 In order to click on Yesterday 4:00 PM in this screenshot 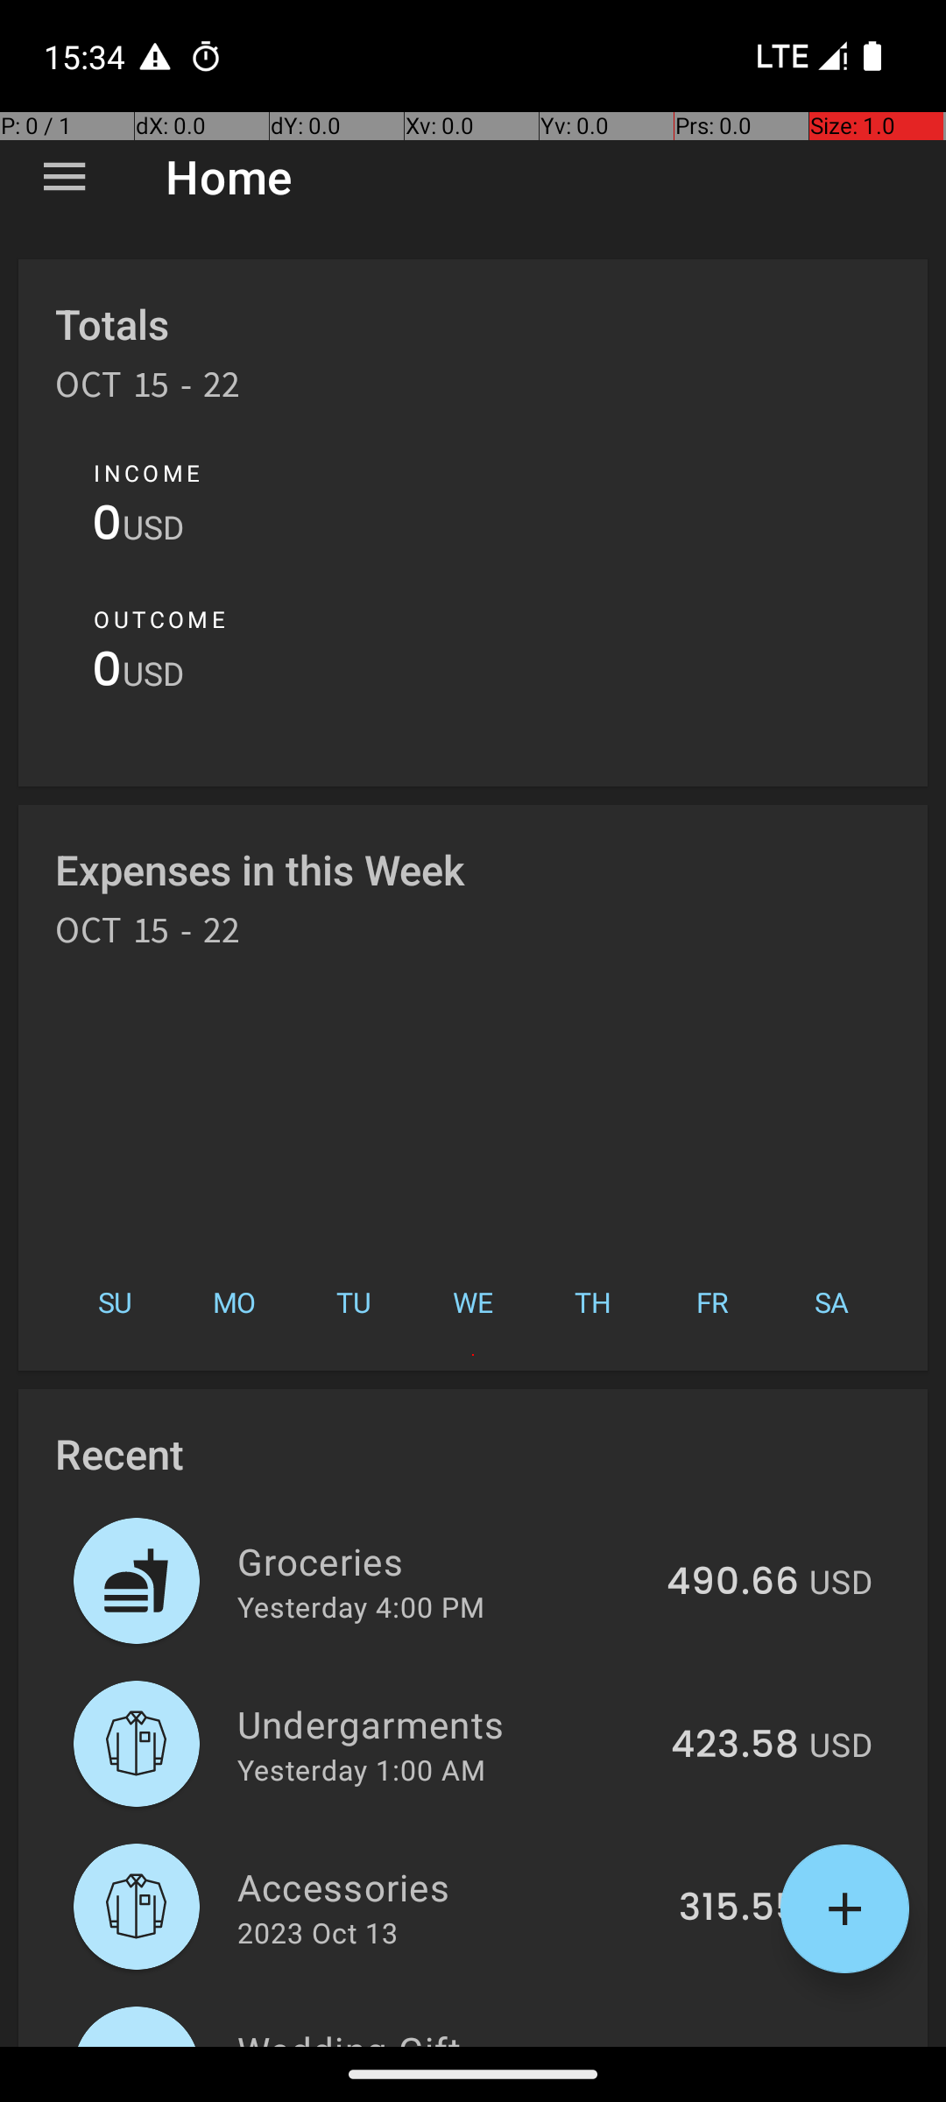, I will do `click(361, 1606)`.